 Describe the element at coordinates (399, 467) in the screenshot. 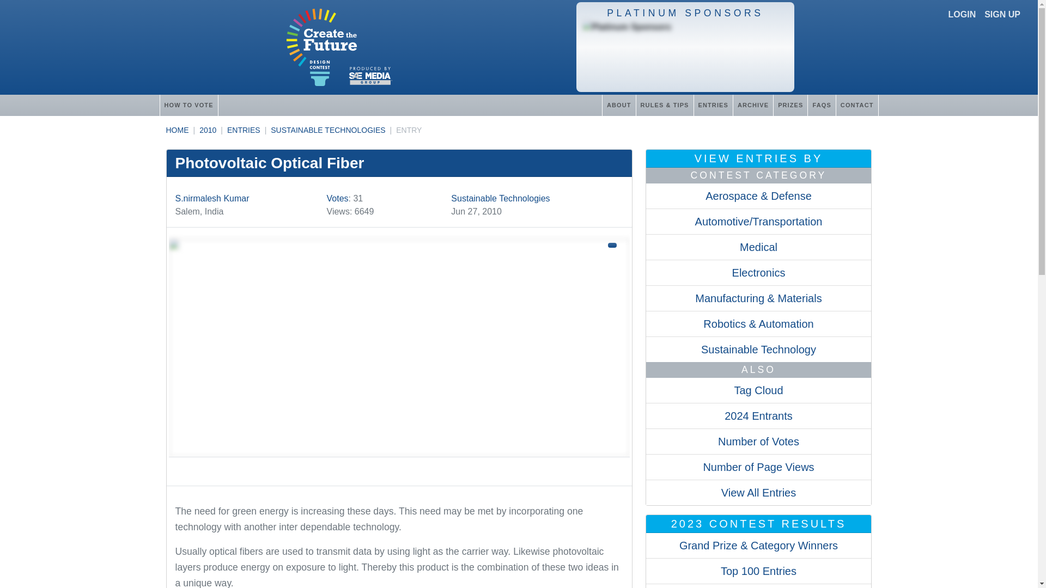

I see `Goto slide` at that location.